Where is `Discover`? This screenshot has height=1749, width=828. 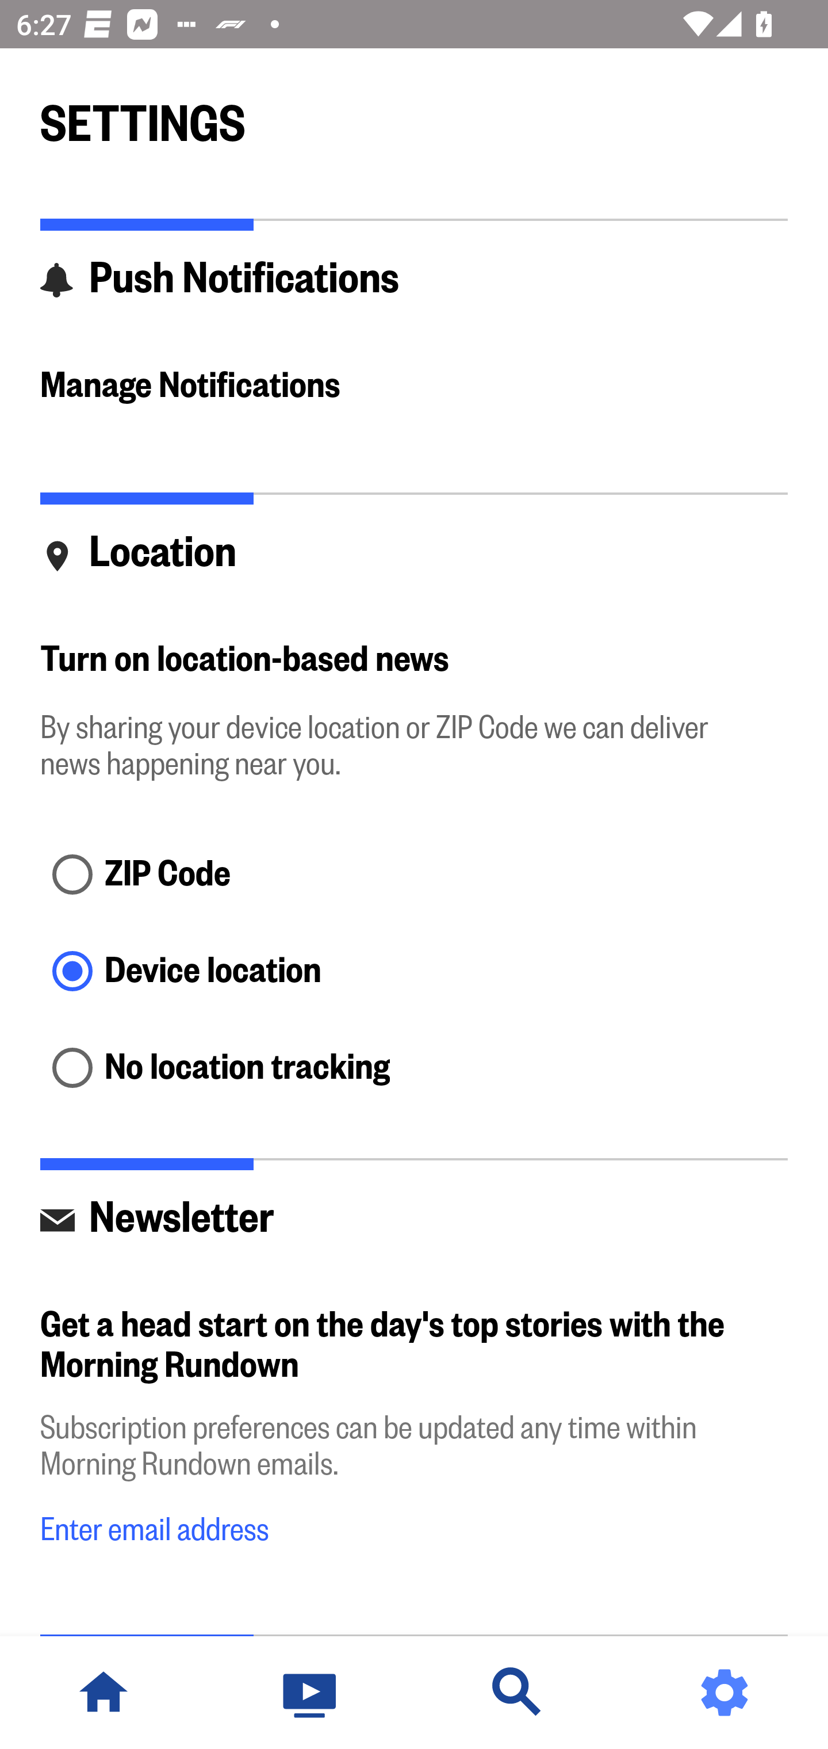
Discover is located at coordinates (517, 1693).